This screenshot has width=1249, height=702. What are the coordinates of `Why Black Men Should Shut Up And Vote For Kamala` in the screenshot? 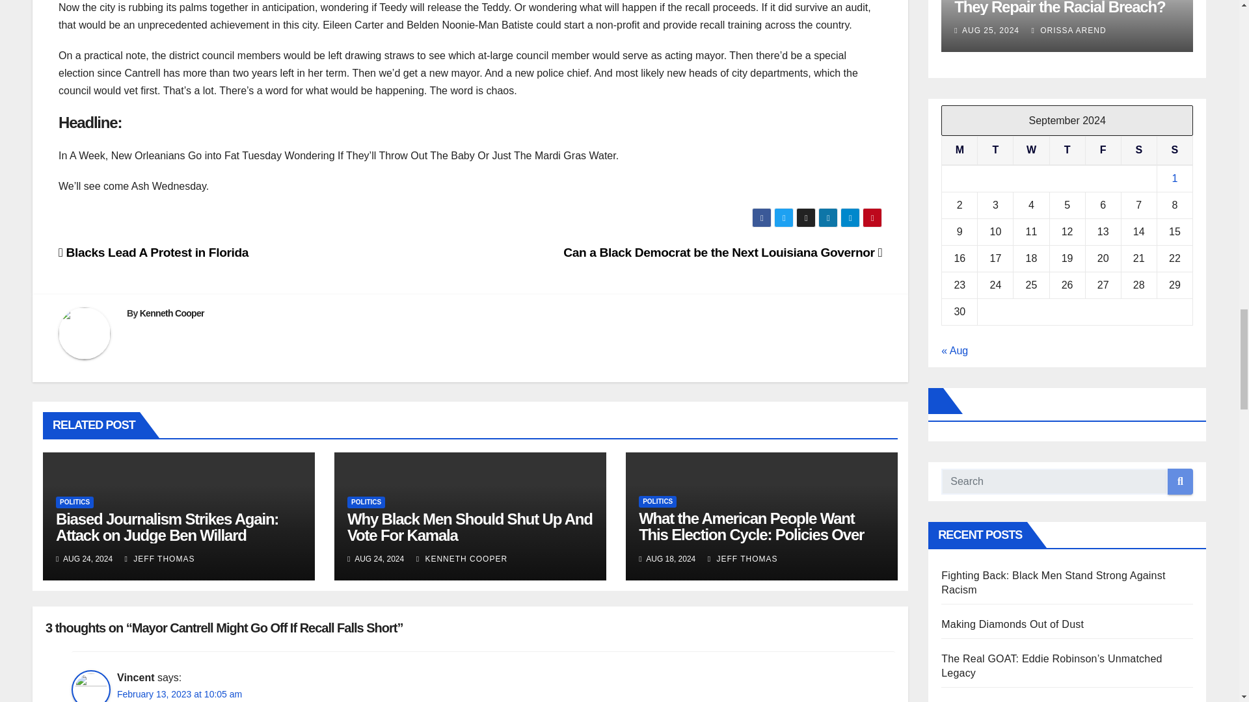 It's located at (470, 527).